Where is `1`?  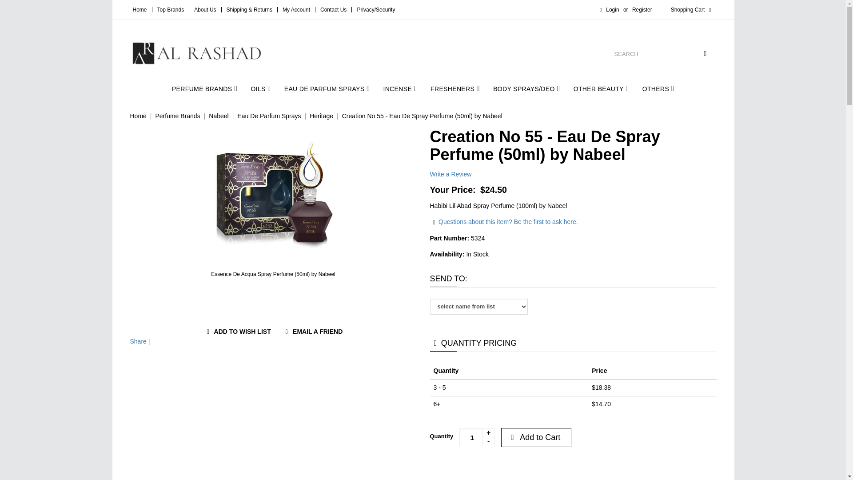 1 is located at coordinates (477, 437).